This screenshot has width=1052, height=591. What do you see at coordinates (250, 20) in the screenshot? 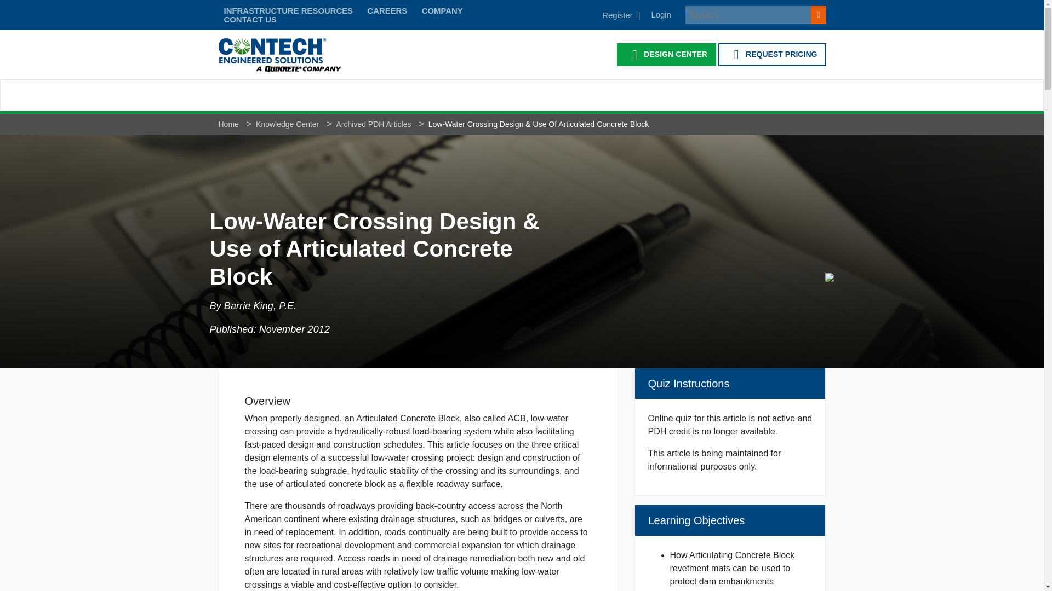
I see `CONTACT US` at bounding box center [250, 20].